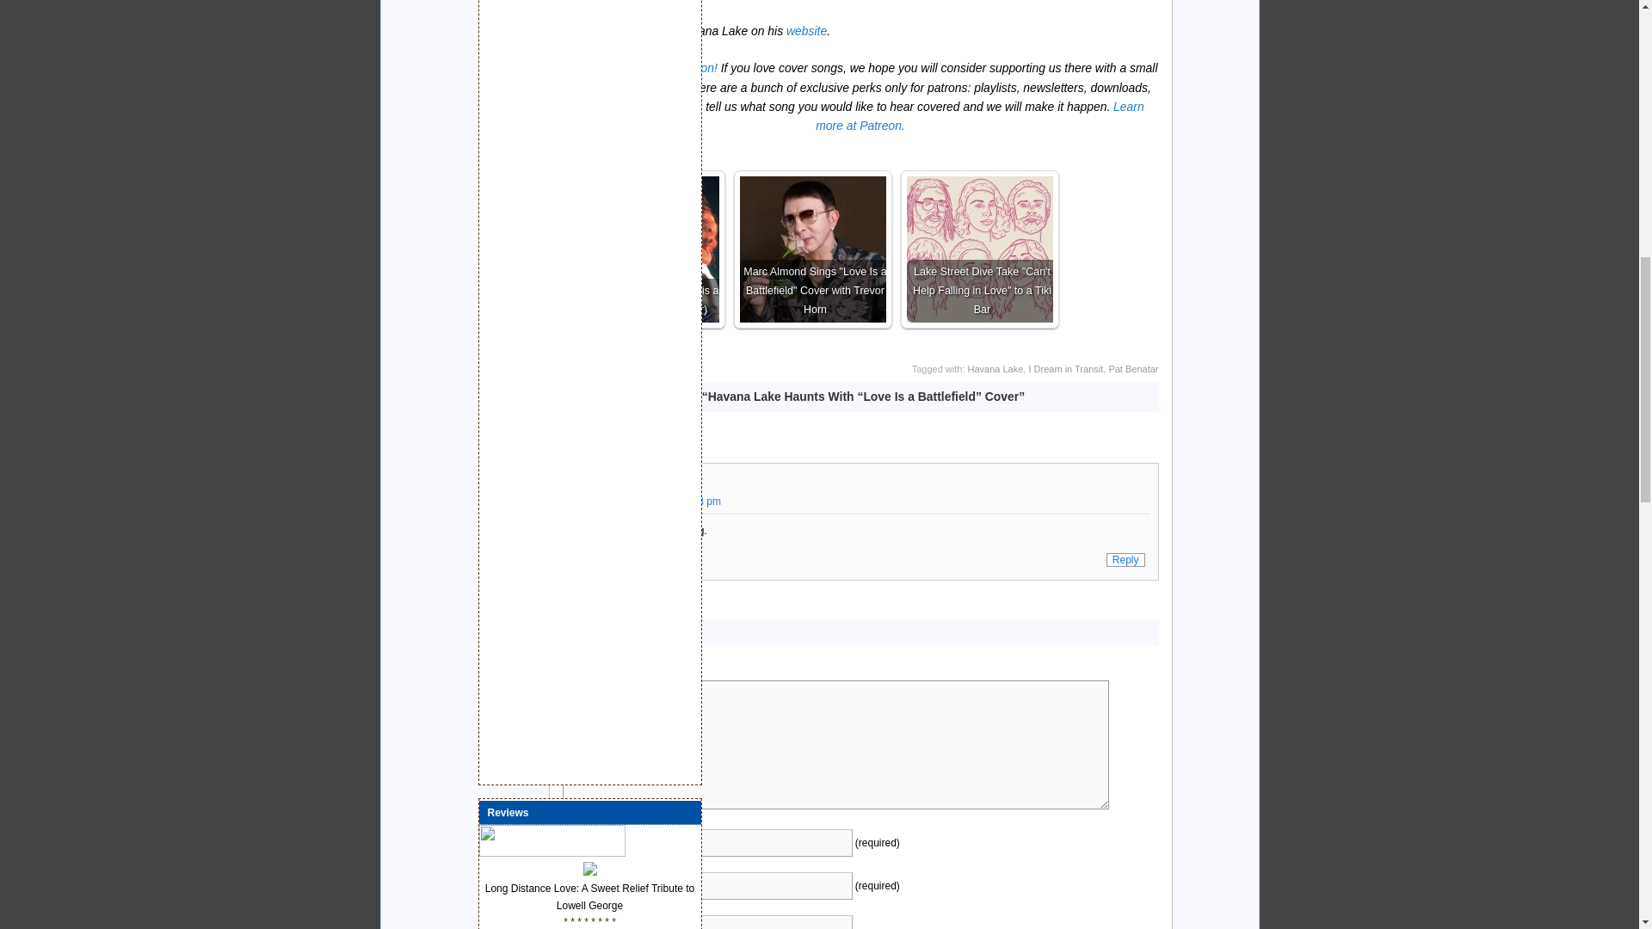  Describe the element at coordinates (996, 369) in the screenshot. I see `Havana Lake` at that location.